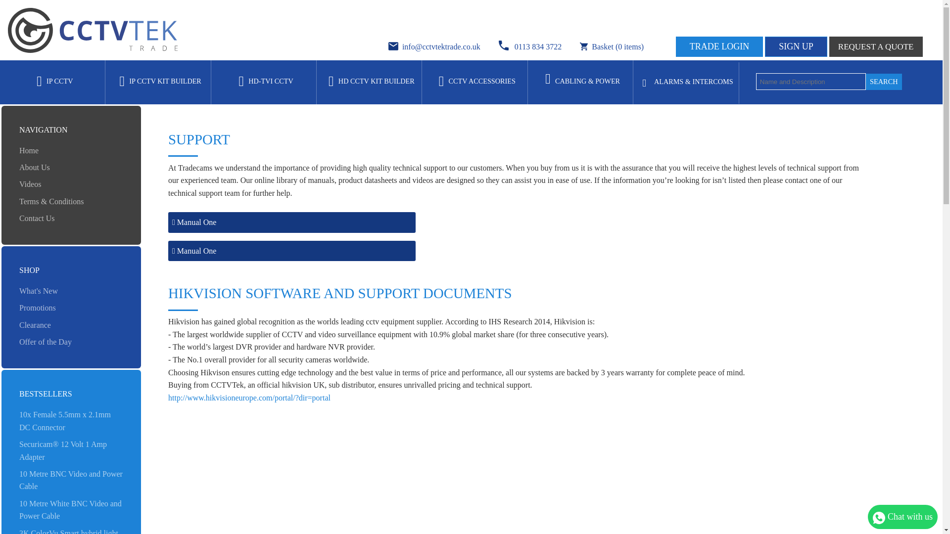 The height and width of the screenshot is (534, 950). What do you see at coordinates (37, 219) in the screenshot?
I see `Contact Us` at bounding box center [37, 219].